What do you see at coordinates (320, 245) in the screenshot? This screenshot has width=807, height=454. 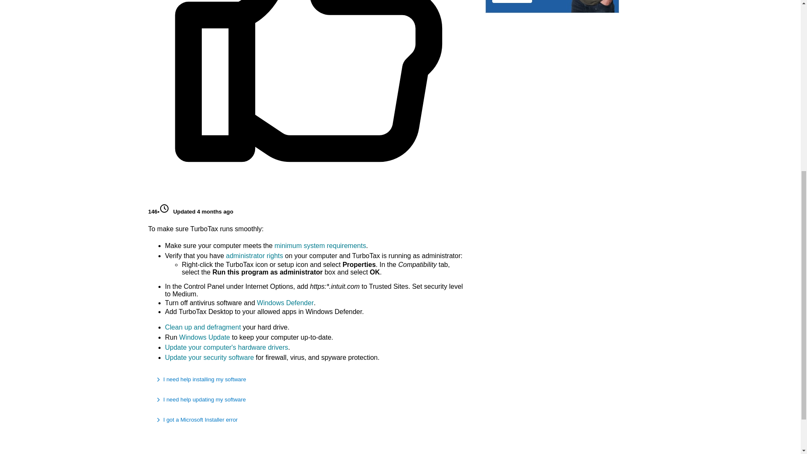 I see `minimum system requirements` at bounding box center [320, 245].